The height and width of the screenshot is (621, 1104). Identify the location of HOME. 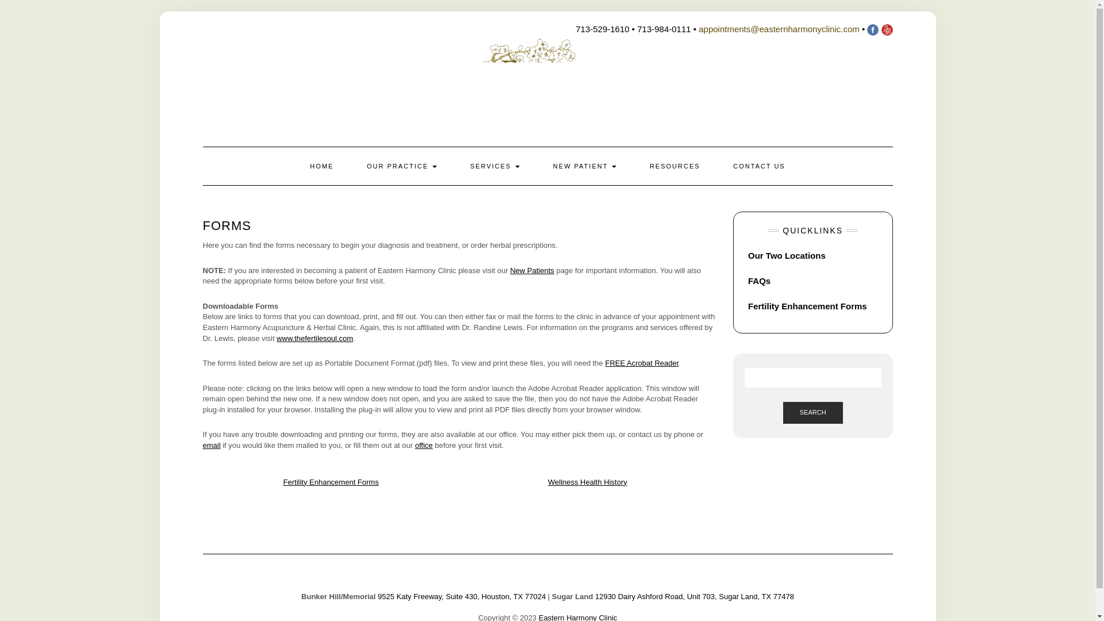
(321, 166).